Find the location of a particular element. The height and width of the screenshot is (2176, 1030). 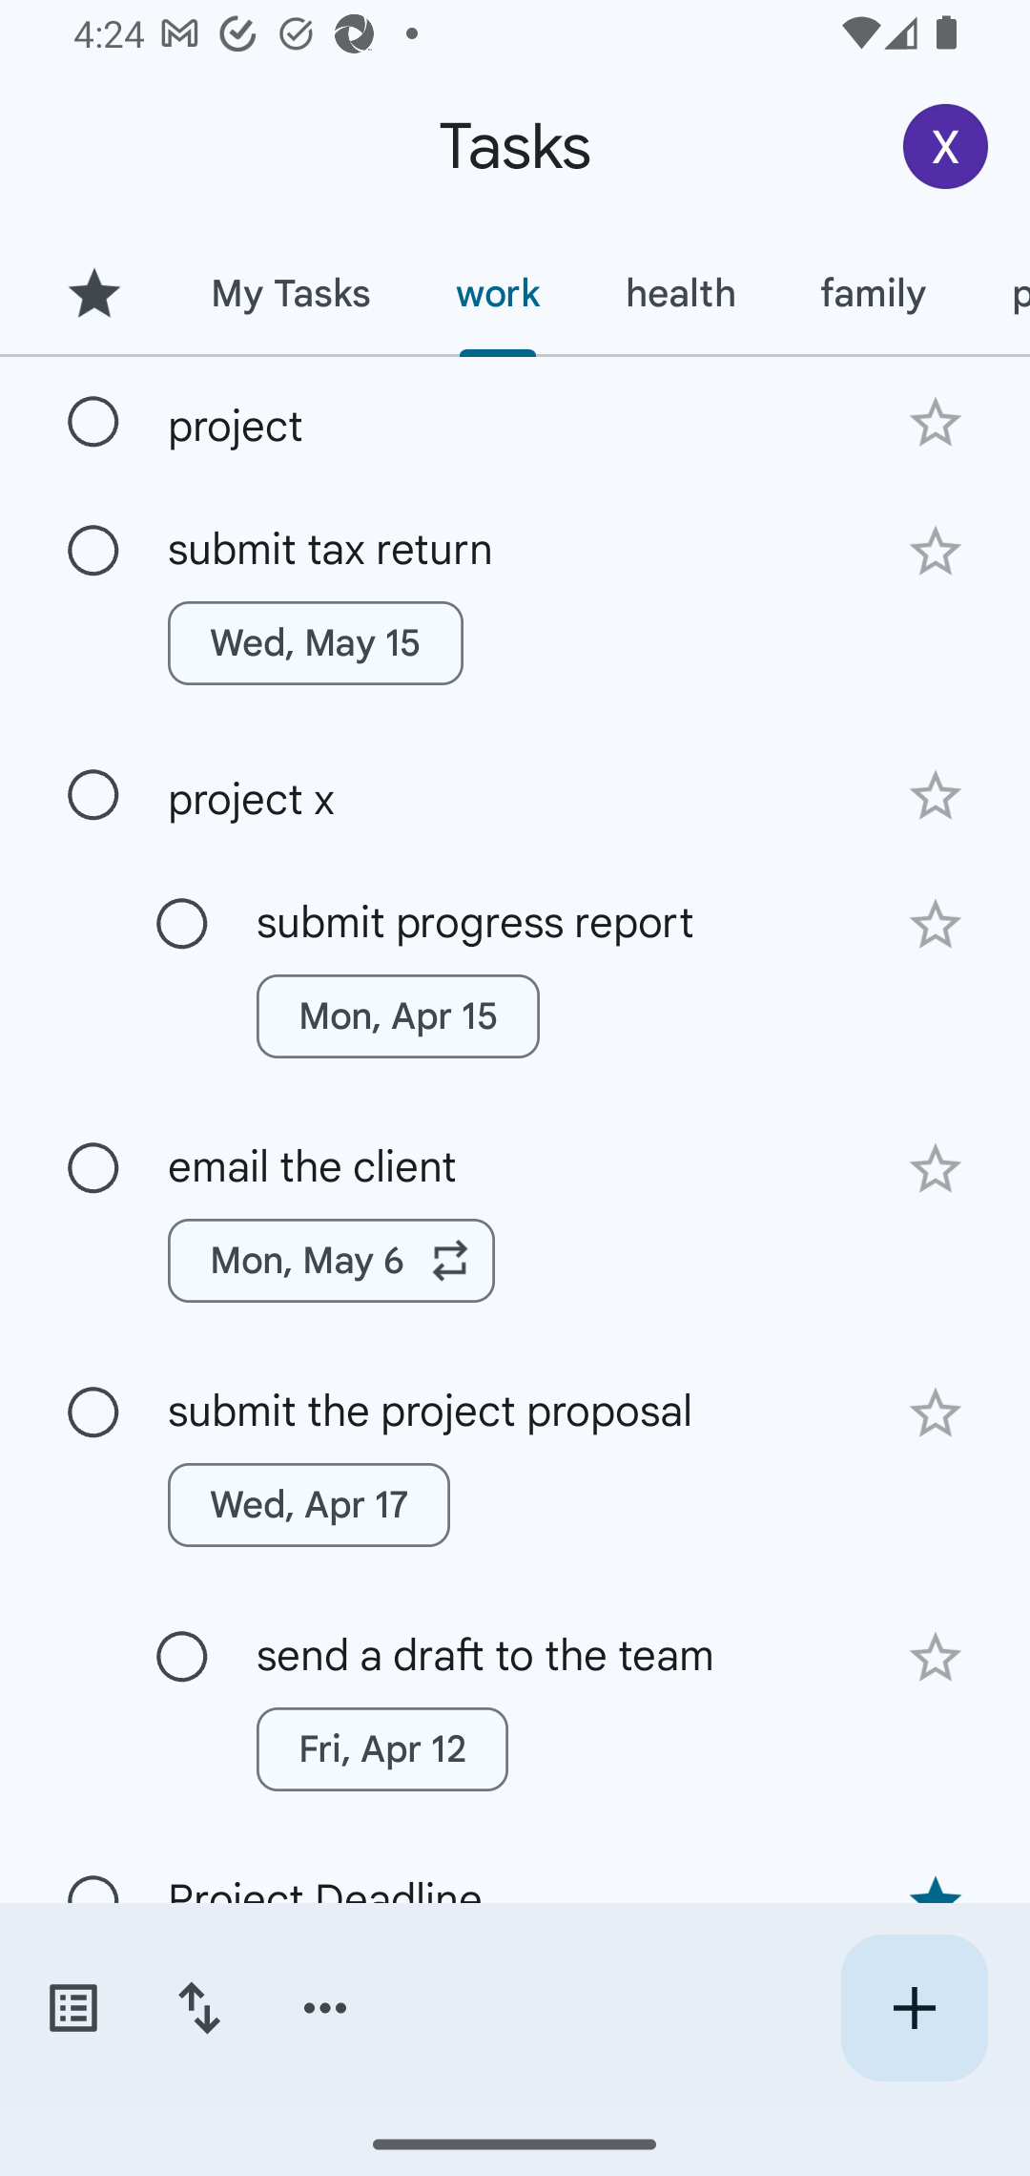

Wed, Apr 17 is located at coordinates (309, 1505).